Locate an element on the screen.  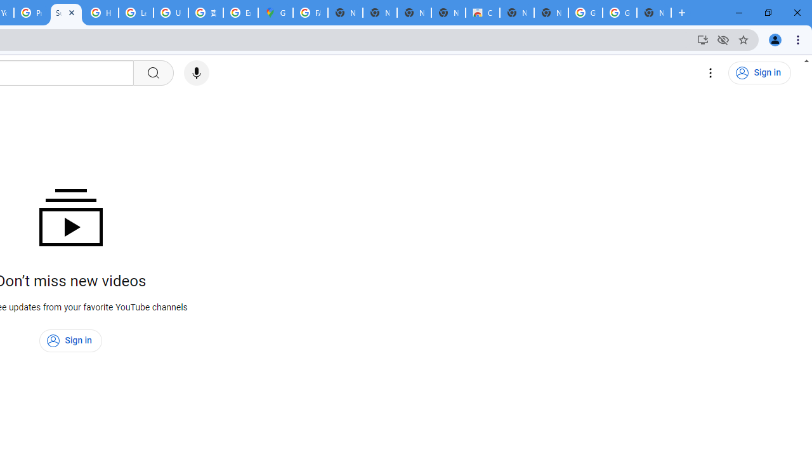
Install YouTube is located at coordinates (703, 39).